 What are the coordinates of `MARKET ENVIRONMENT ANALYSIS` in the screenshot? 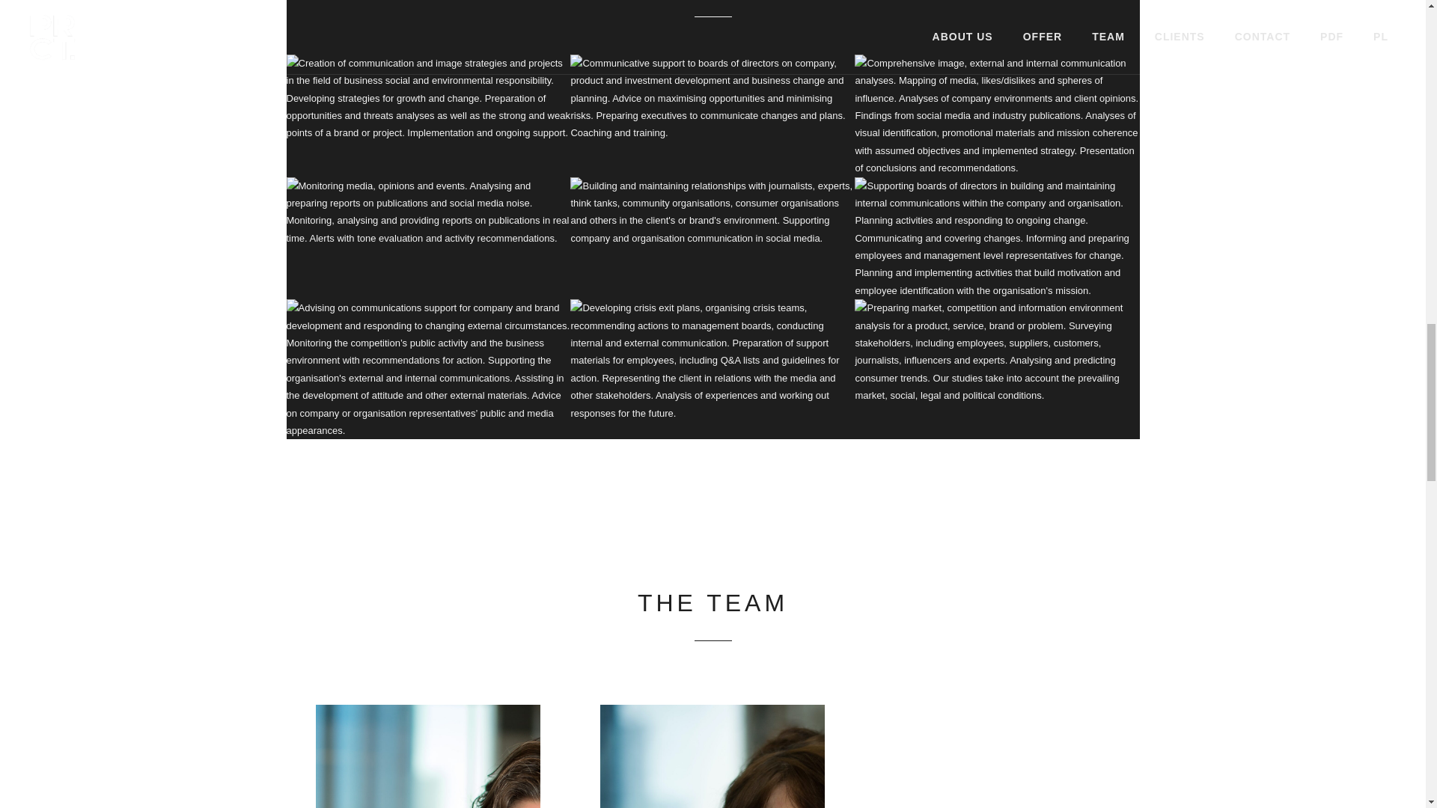 It's located at (997, 369).